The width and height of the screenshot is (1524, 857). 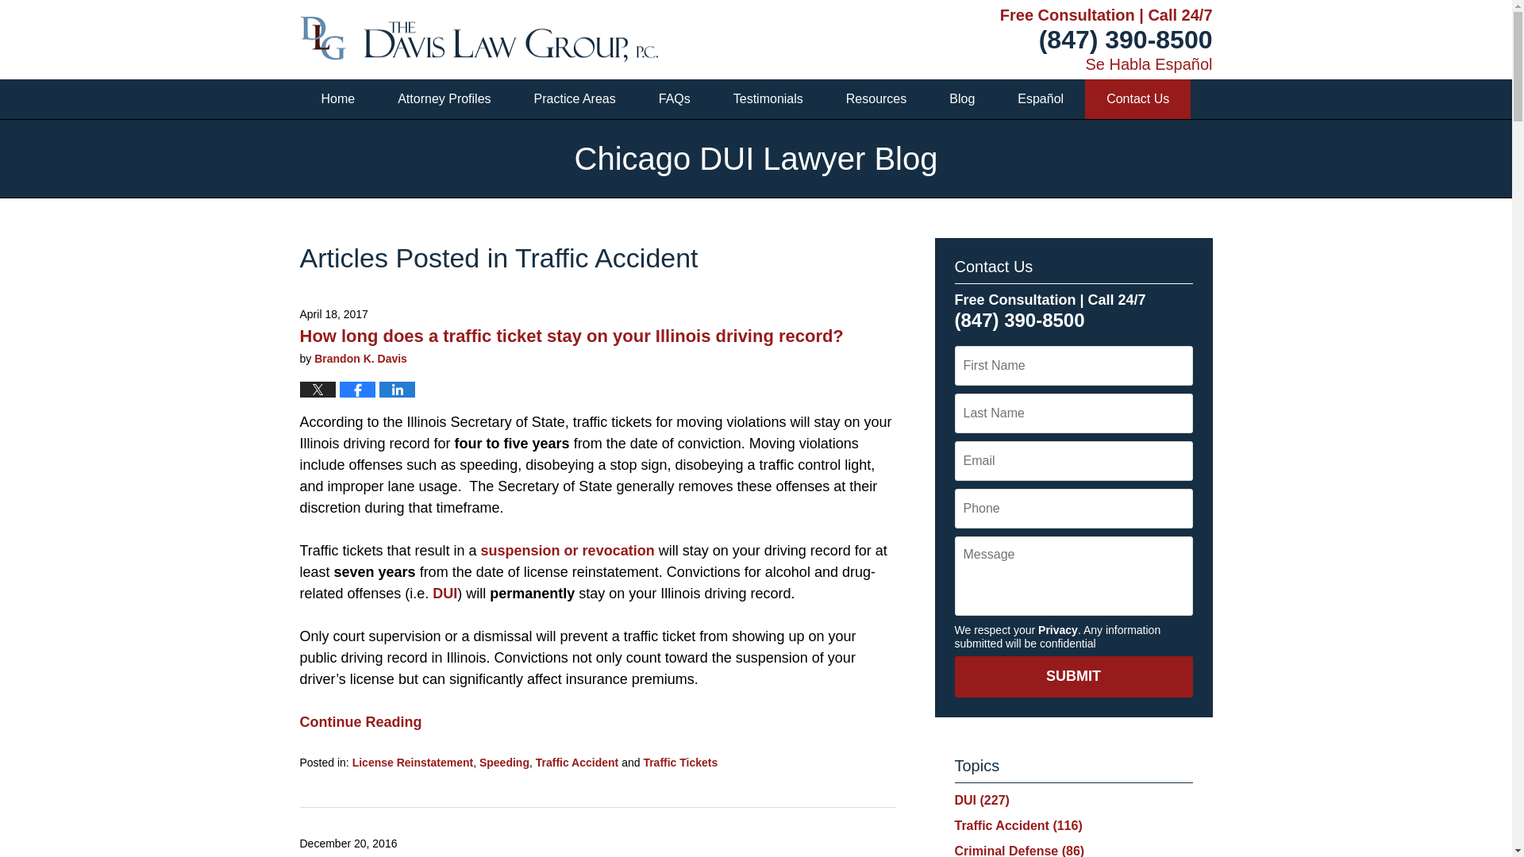 What do you see at coordinates (768, 99) in the screenshot?
I see `Testimonials` at bounding box center [768, 99].